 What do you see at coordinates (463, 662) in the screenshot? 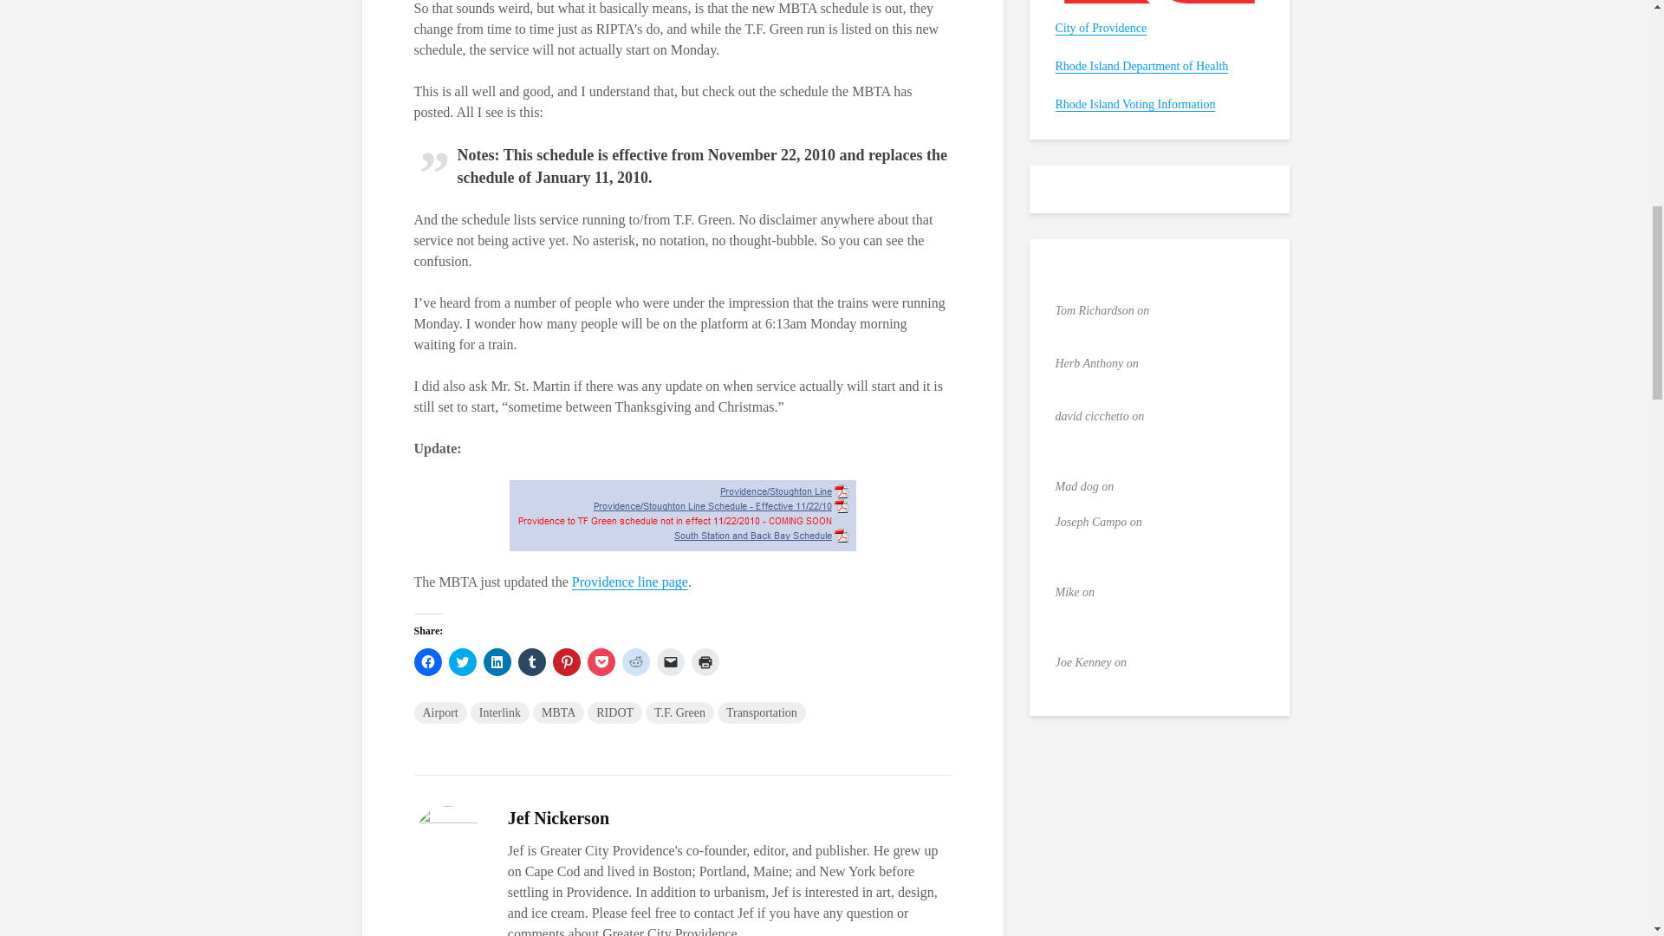
I see `Click to share on Twitter` at bounding box center [463, 662].